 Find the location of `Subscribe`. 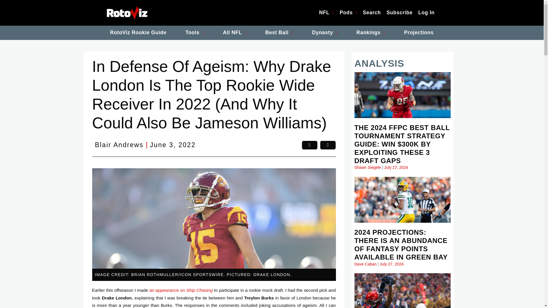

Subscribe is located at coordinates (400, 13).